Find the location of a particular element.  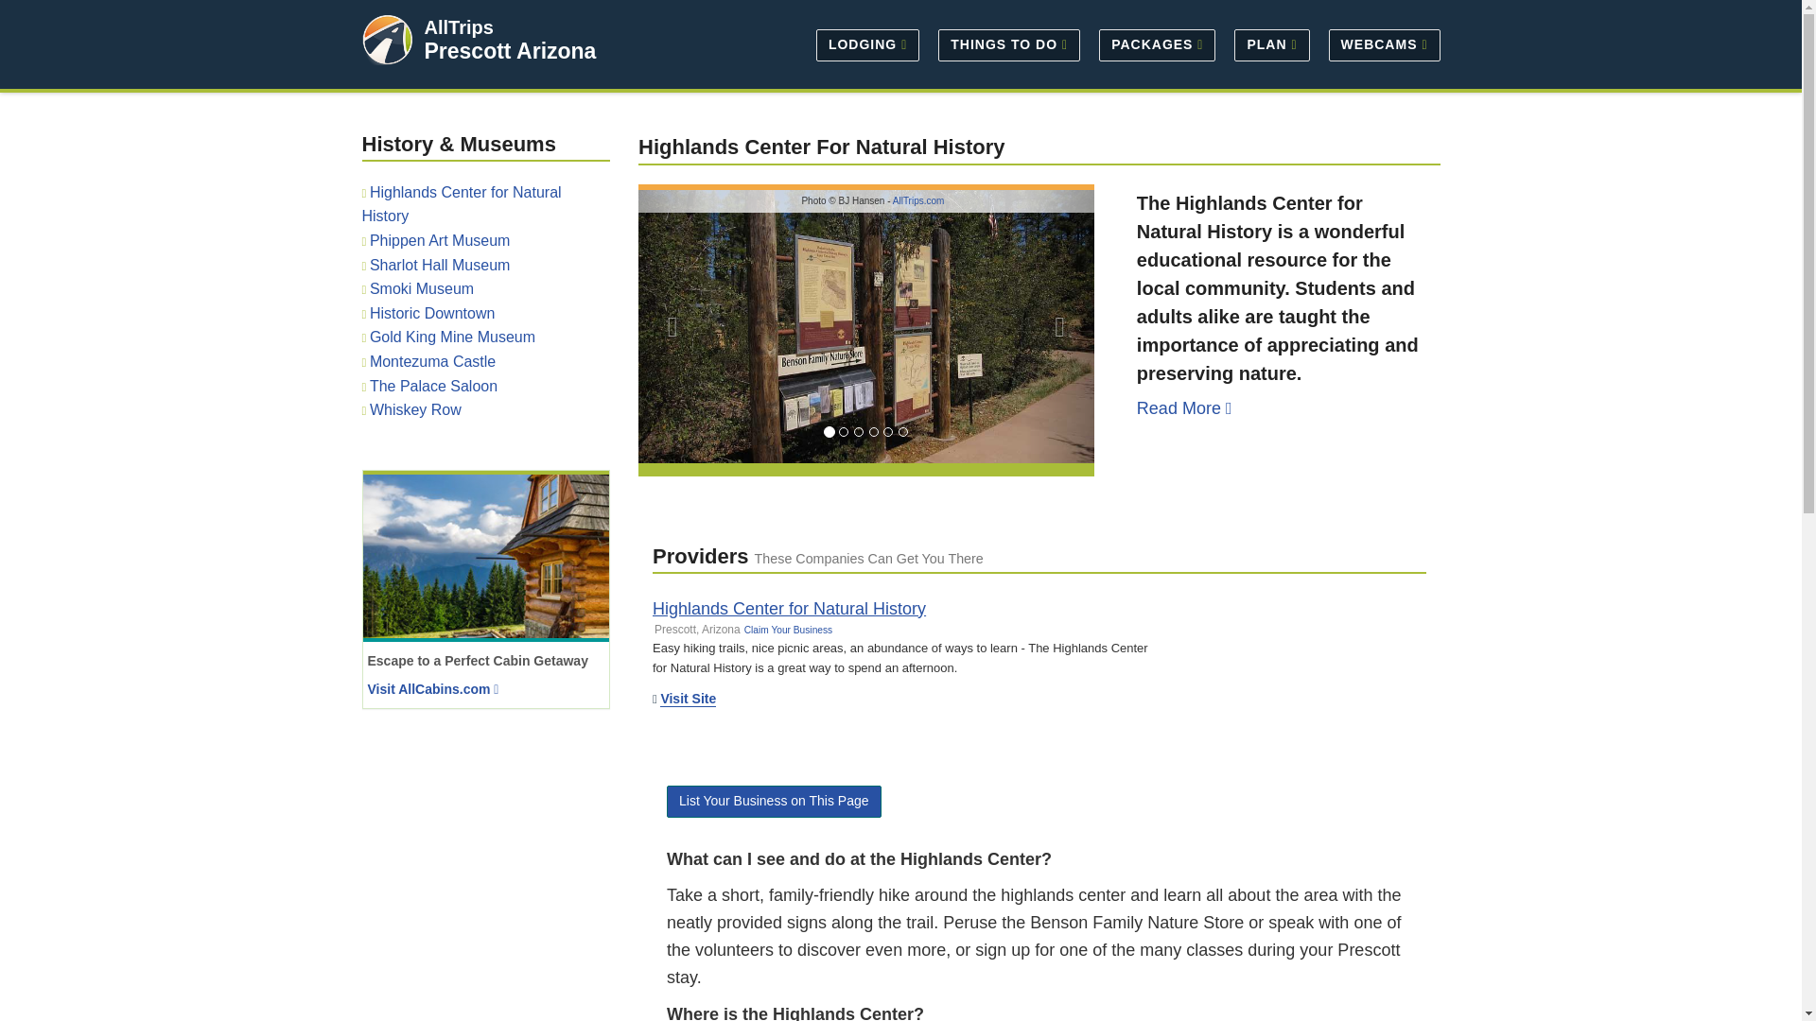

WEBCAMS is located at coordinates (1379, 43).